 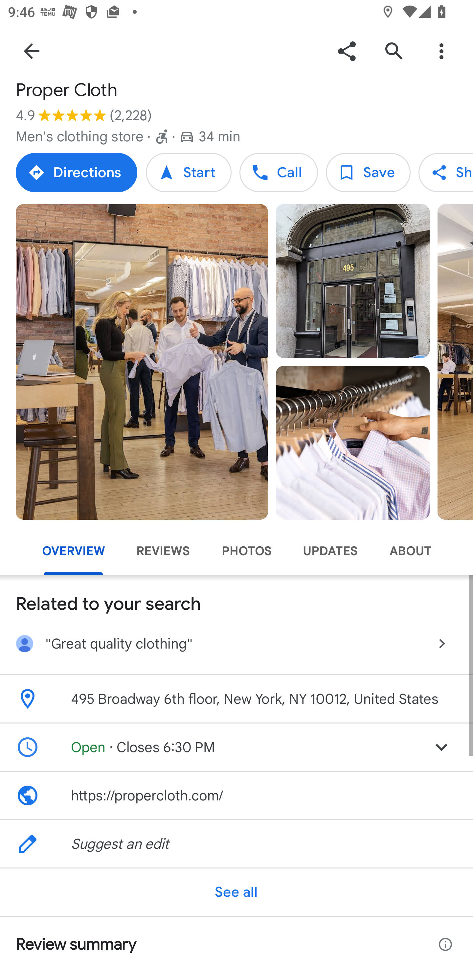 What do you see at coordinates (236, 646) in the screenshot?
I see `"Great quality clothing"` at bounding box center [236, 646].